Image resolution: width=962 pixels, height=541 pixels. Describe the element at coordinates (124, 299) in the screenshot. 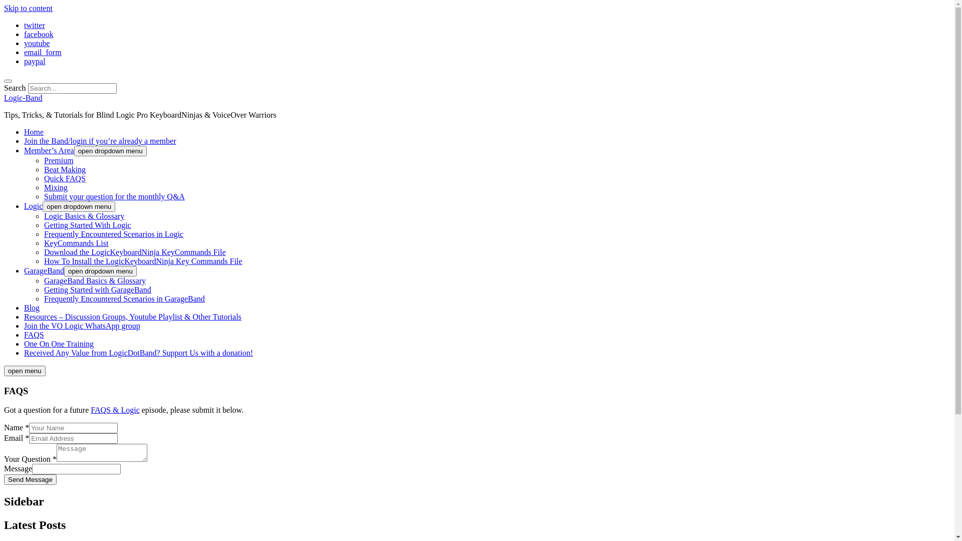

I see `Frequently Encountered Scenarios in GarageBand` at that location.